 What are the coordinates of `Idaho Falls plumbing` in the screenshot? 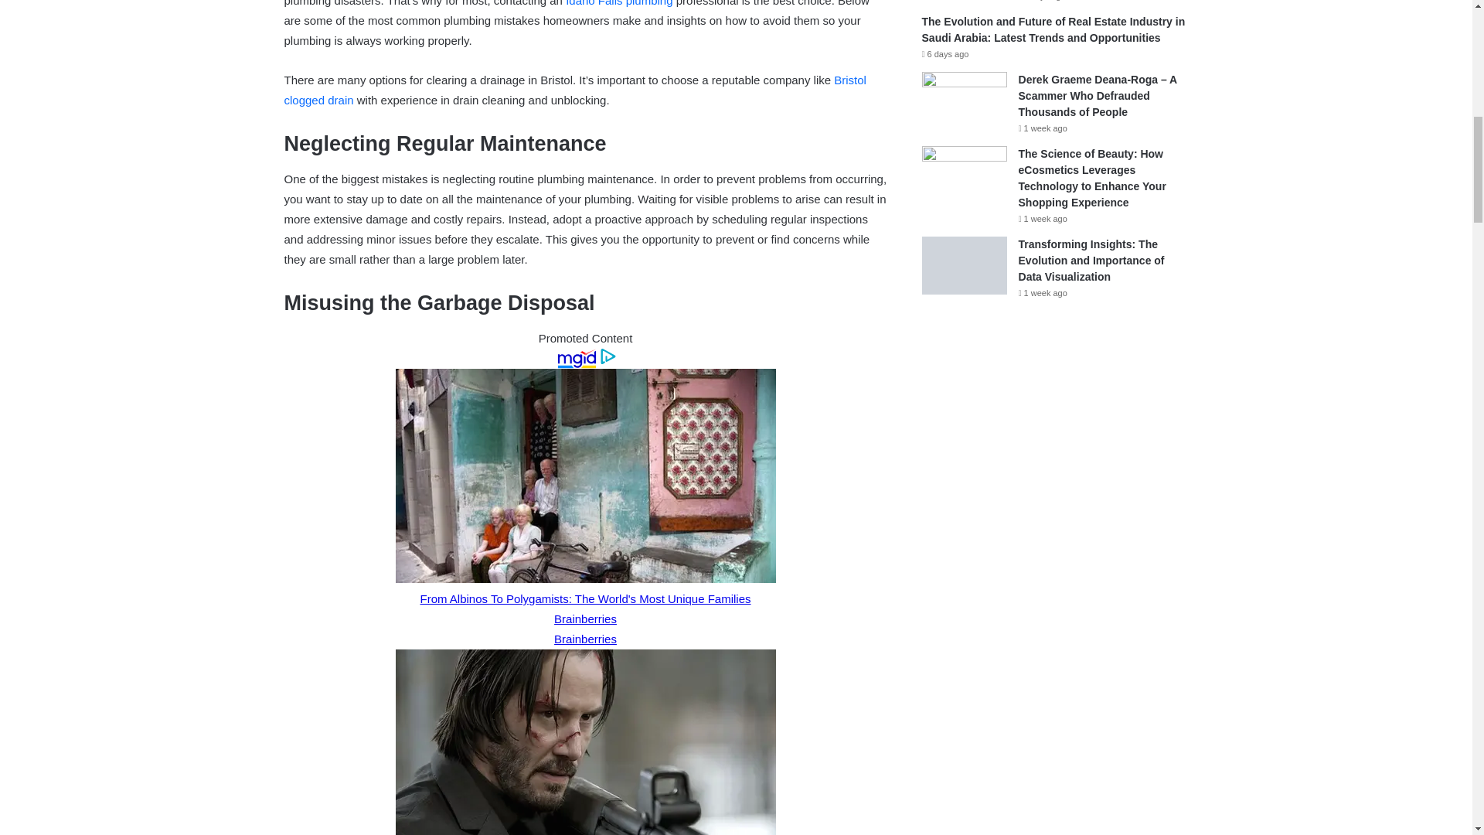 It's located at (618, 3).